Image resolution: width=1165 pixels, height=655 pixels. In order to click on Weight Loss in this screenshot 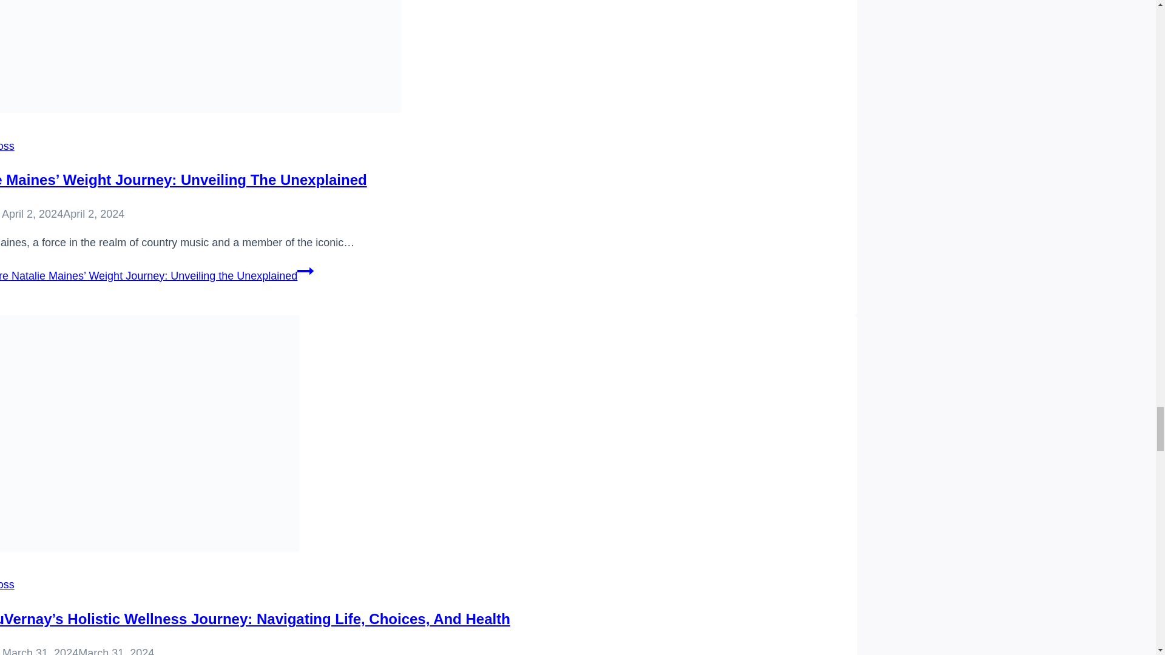, I will do `click(7, 585)`.